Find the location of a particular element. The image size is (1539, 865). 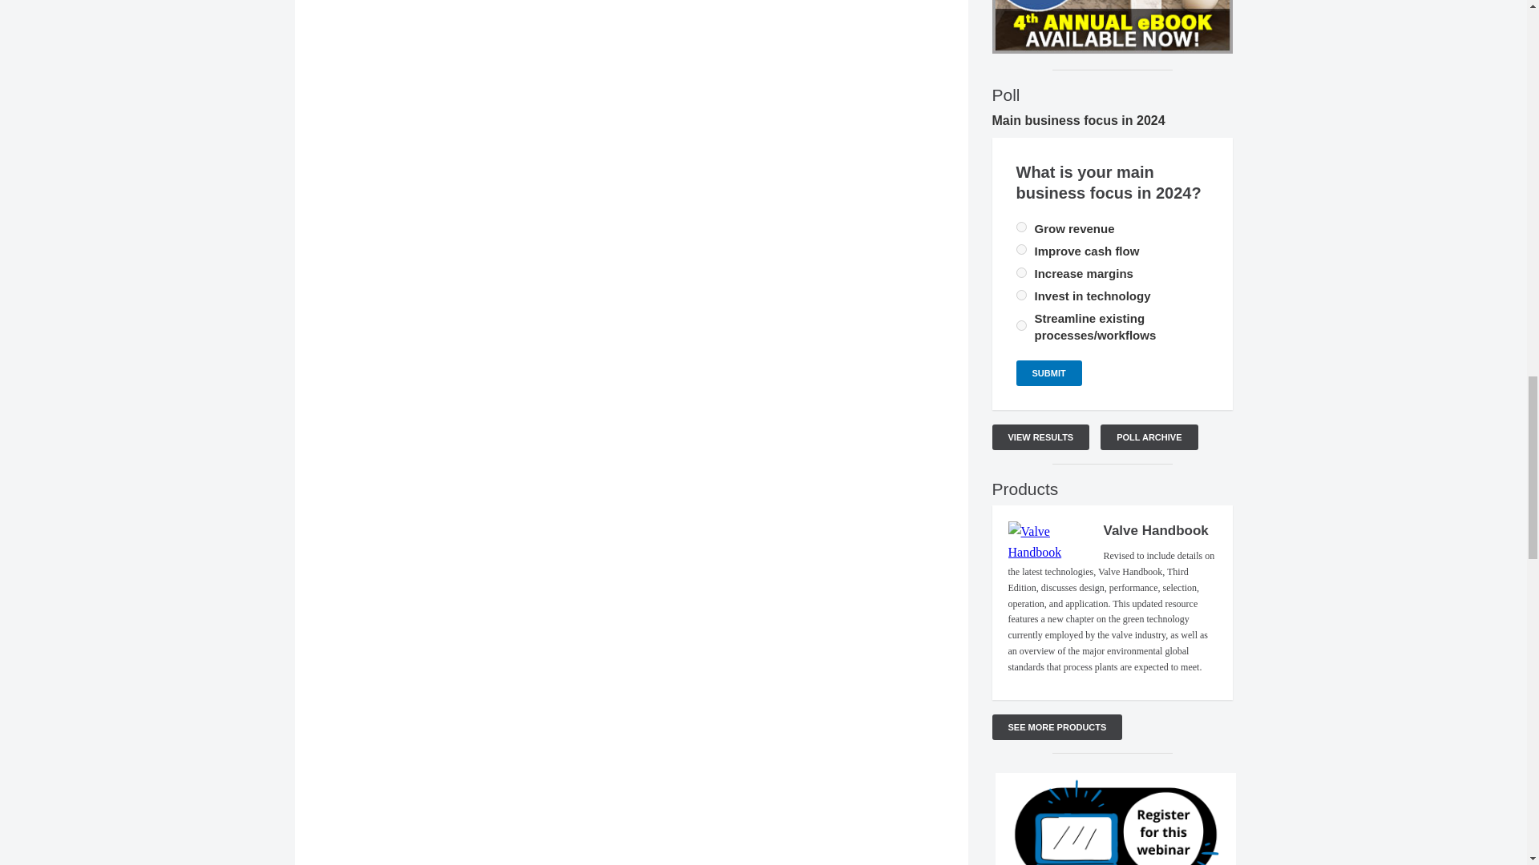

319 is located at coordinates (1021, 227).